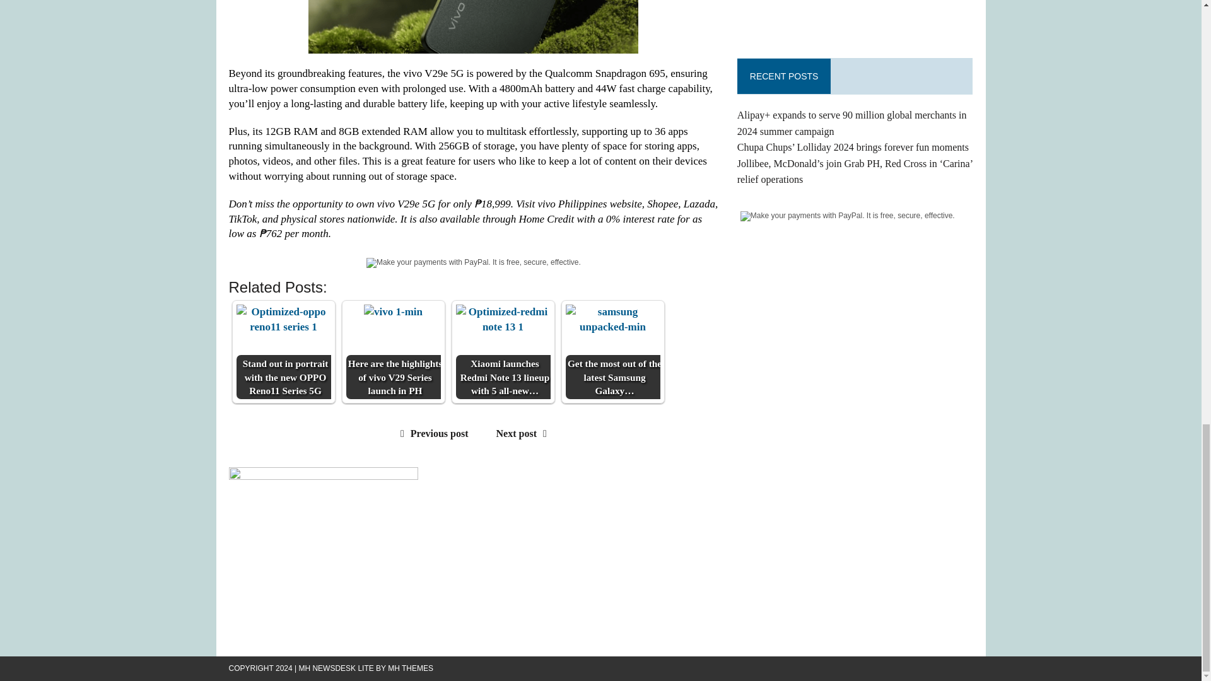 The image size is (1211, 681). What do you see at coordinates (392, 351) in the screenshot?
I see `Here are the highlights of vivo V29 Series launch in PH` at bounding box center [392, 351].